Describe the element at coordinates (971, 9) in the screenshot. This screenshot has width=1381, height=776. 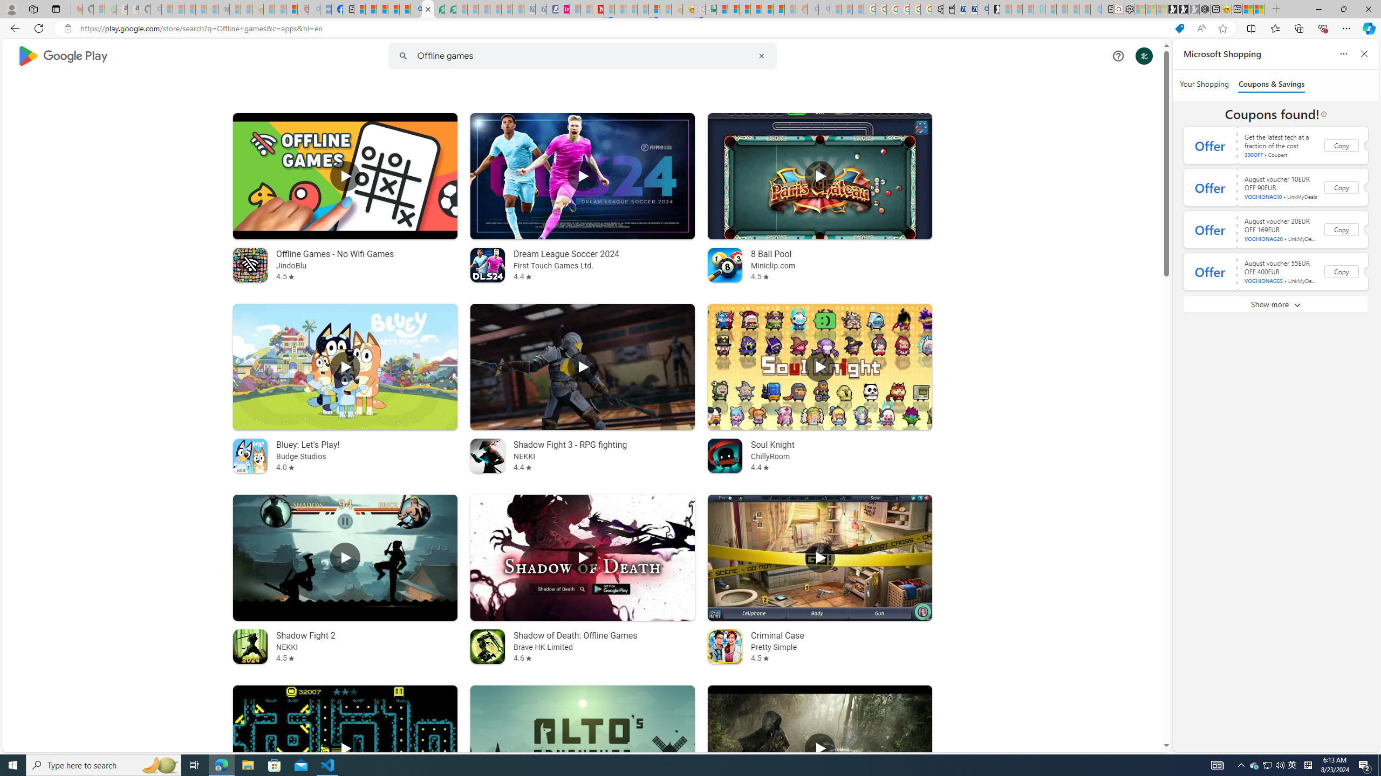
I see `Cheap Car Rentals - Save70.com` at that location.